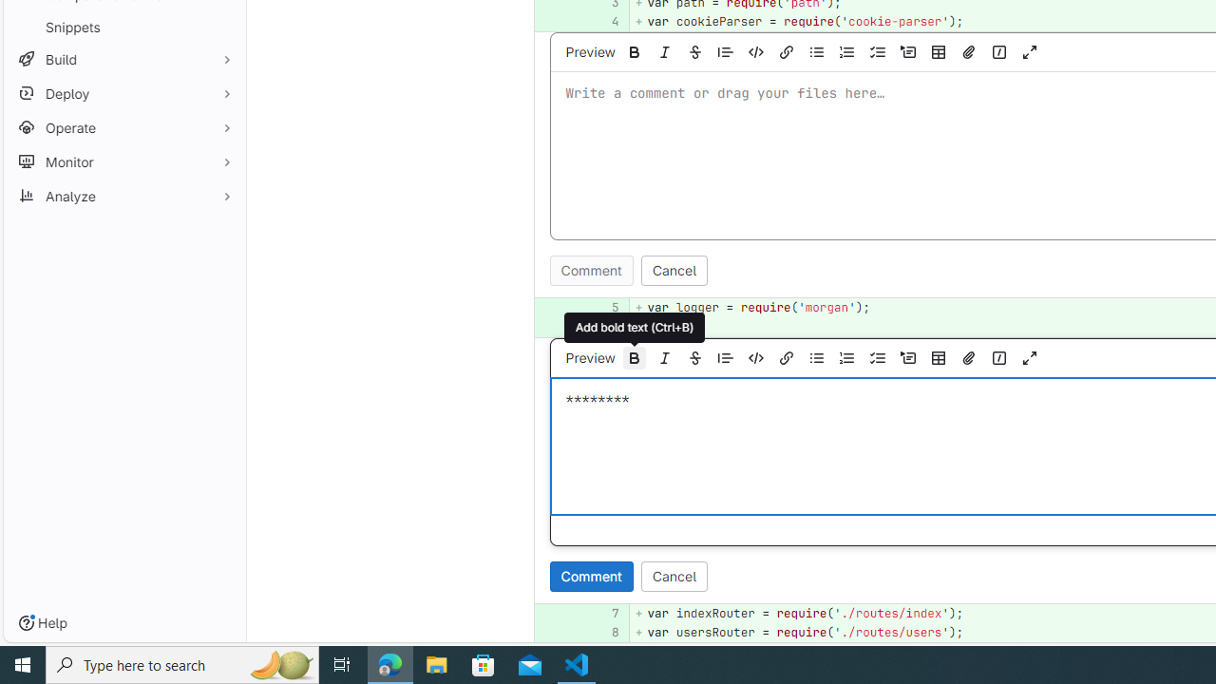 The width and height of the screenshot is (1216, 684). I want to click on 8, so click(602, 633).